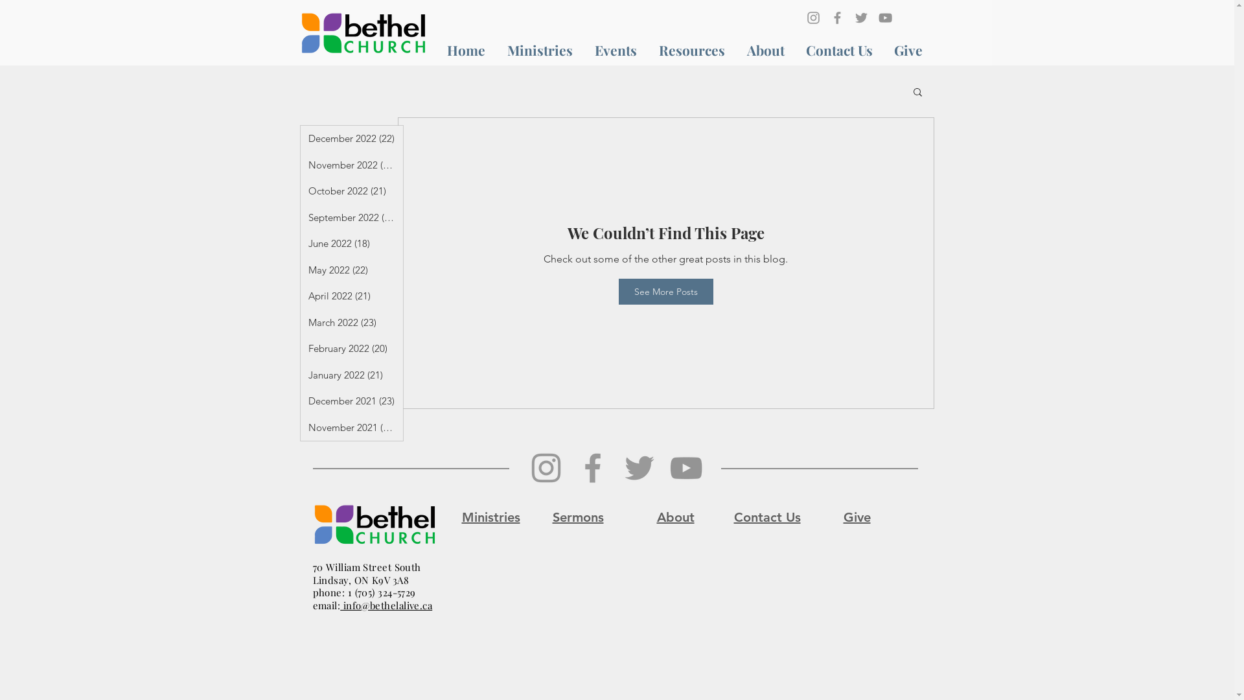  Describe the element at coordinates (840, 51) in the screenshot. I see `Contact Us` at that location.